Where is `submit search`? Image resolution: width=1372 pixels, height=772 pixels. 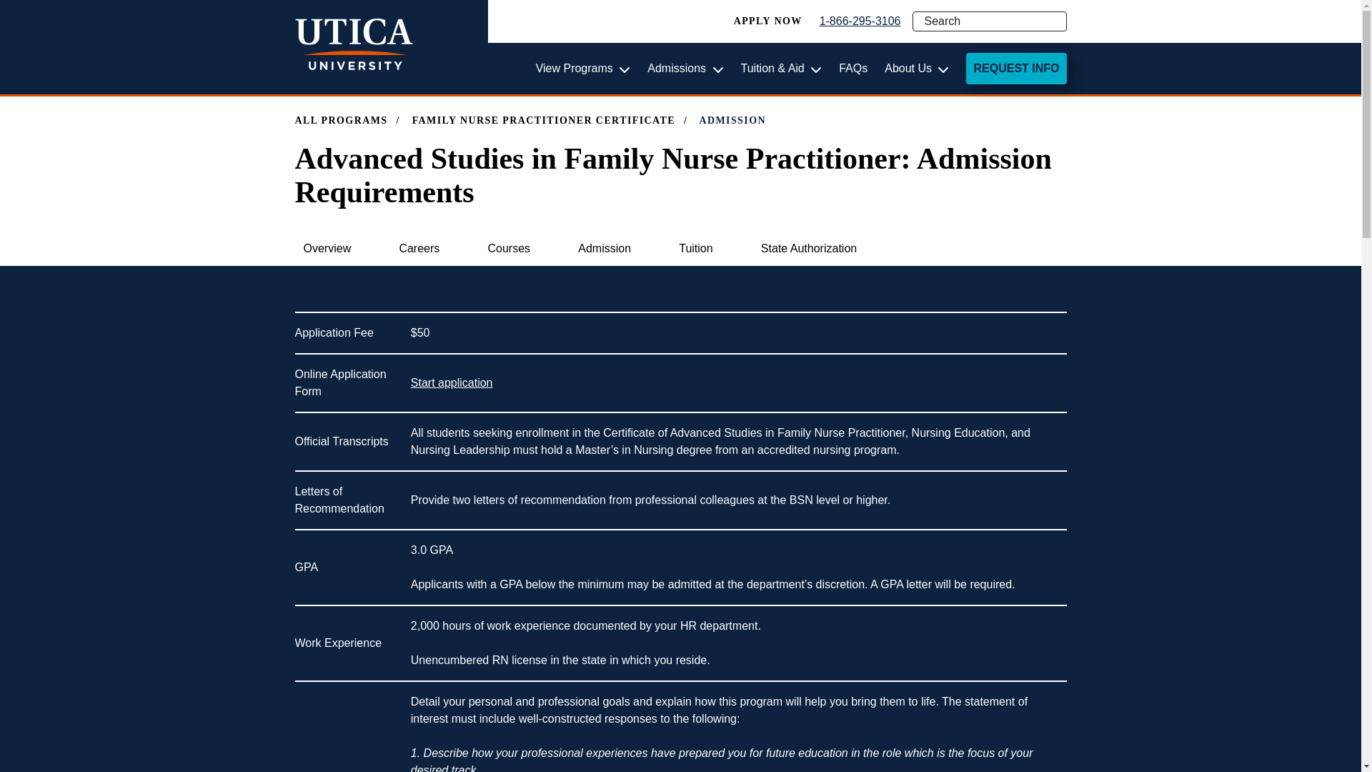 submit search is located at coordinates (1056, 21).